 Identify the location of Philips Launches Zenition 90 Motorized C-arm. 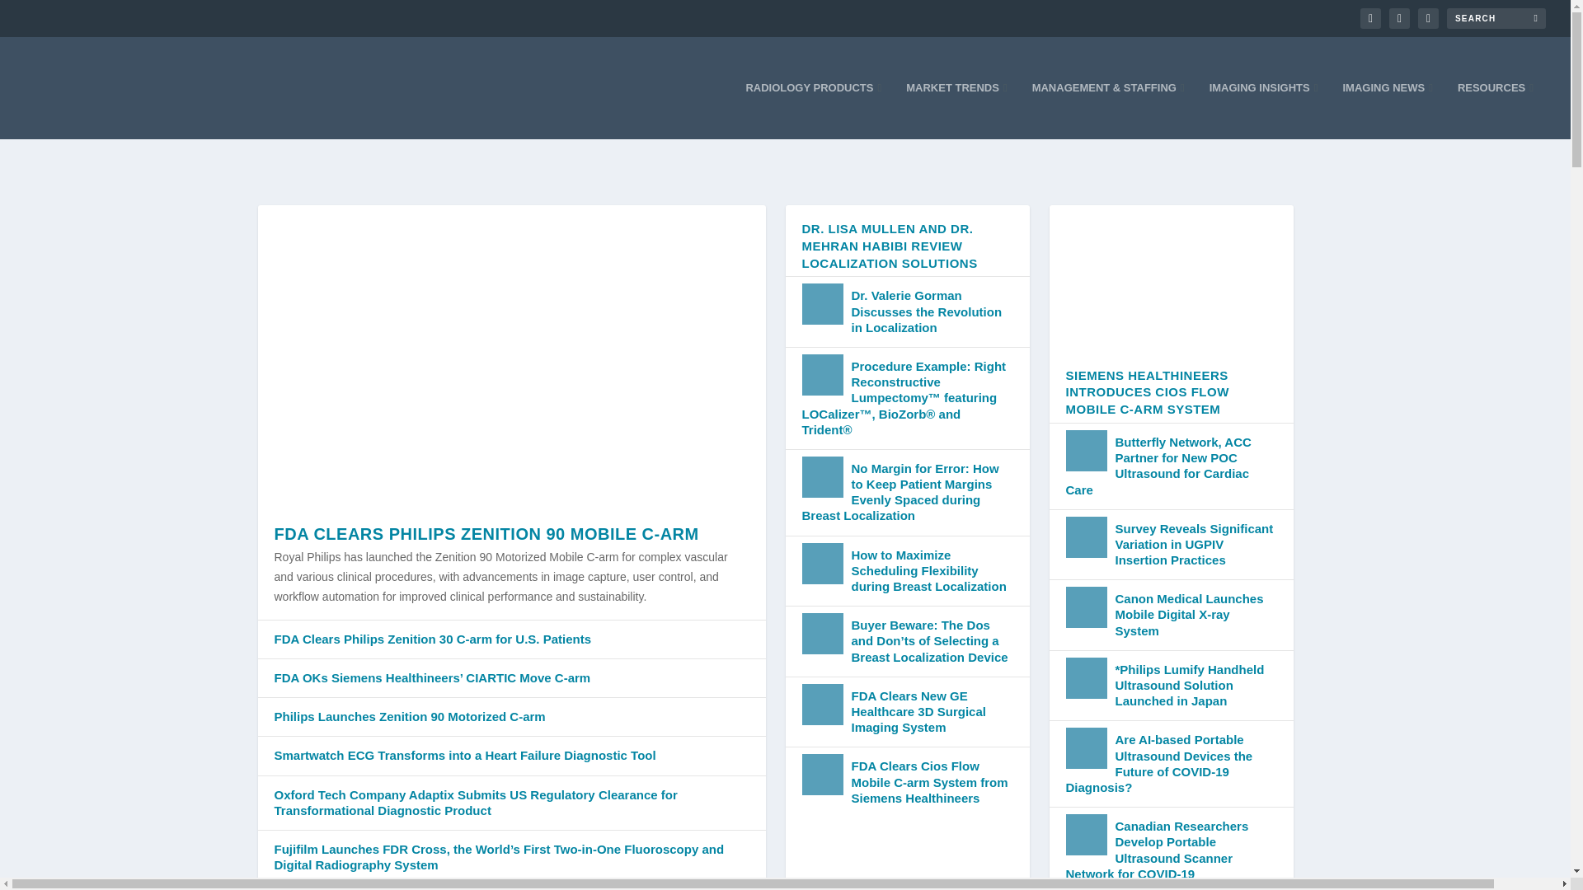
(409, 716).